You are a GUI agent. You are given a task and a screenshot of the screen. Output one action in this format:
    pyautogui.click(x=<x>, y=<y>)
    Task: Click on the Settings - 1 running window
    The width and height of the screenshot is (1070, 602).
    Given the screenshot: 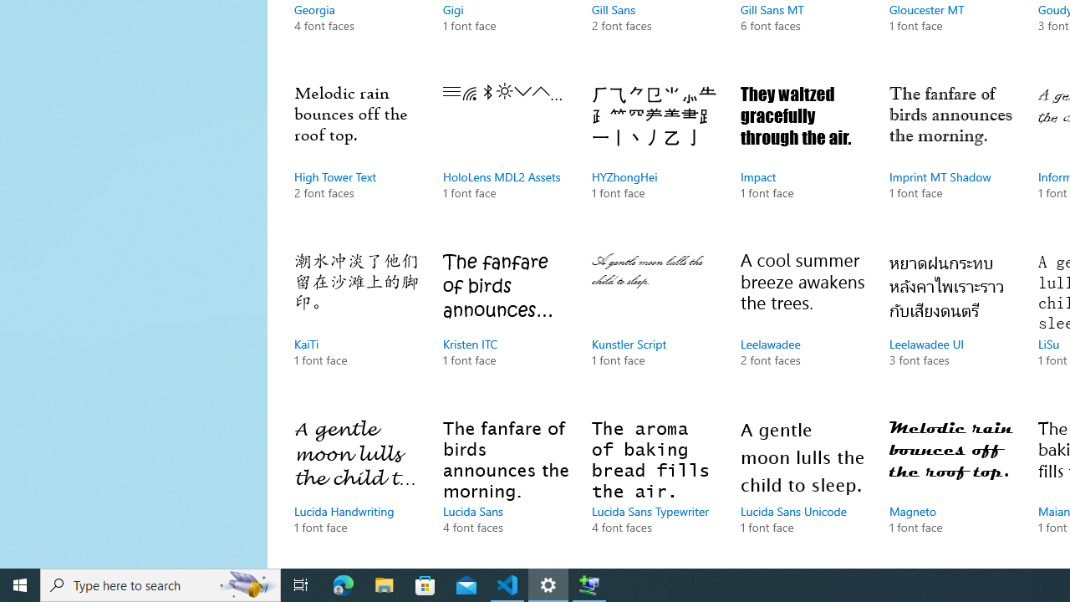 What is the action you would take?
    pyautogui.click(x=548, y=585)
    